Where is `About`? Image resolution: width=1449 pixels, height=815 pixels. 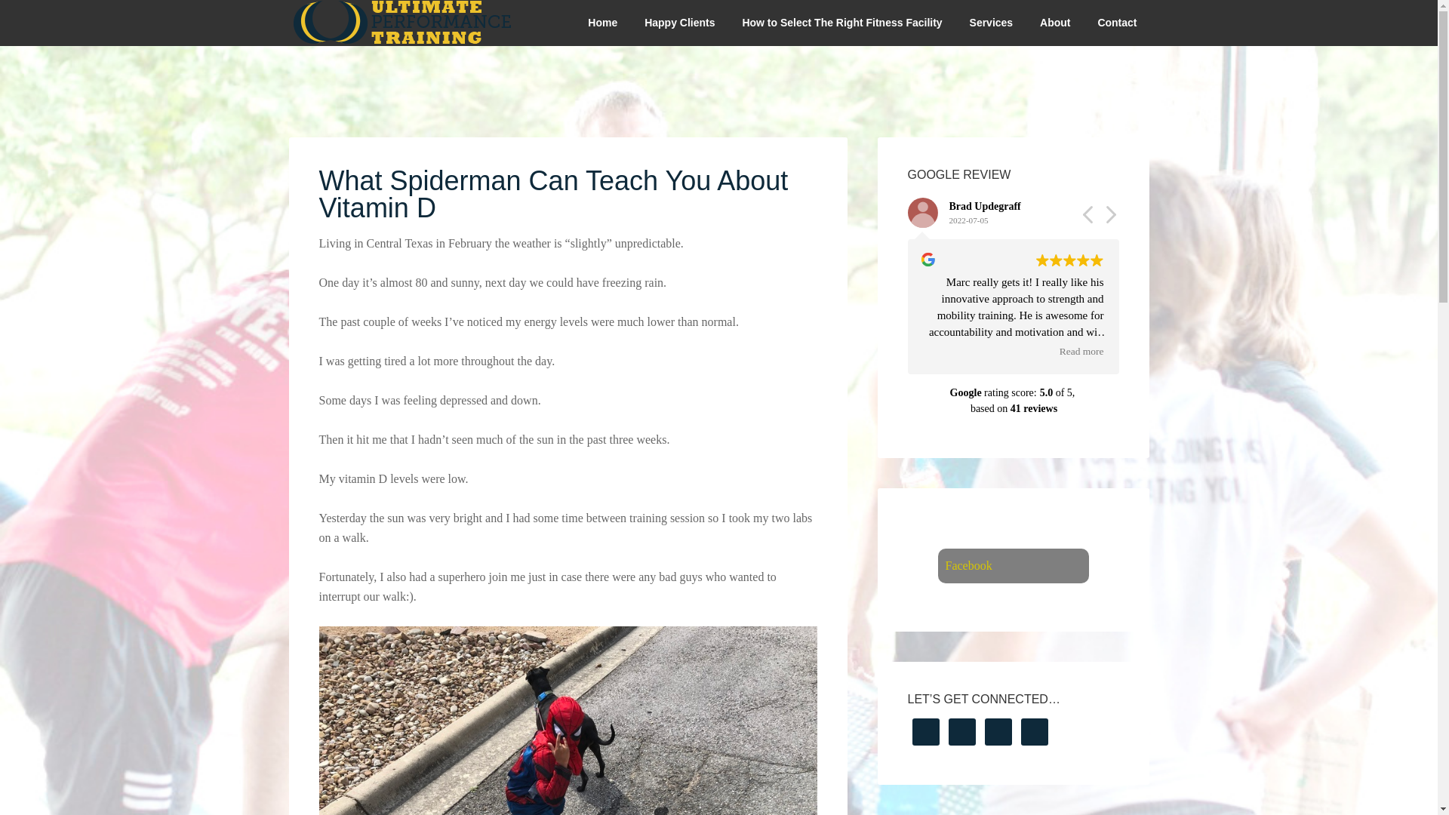 About is located at coordinates (1055, 23).